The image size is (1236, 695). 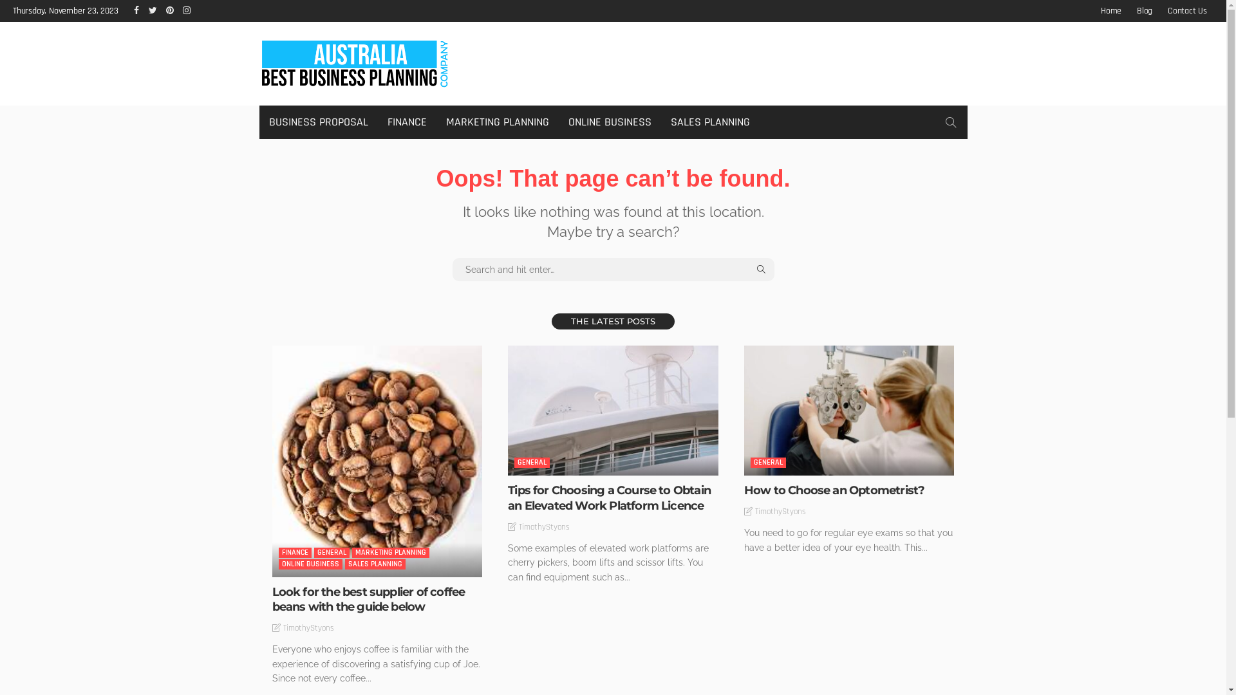 What do you see at coordinates (780, 512) in the screenshot?
I see `TimothyStyons` at bounding box center [780, 512].